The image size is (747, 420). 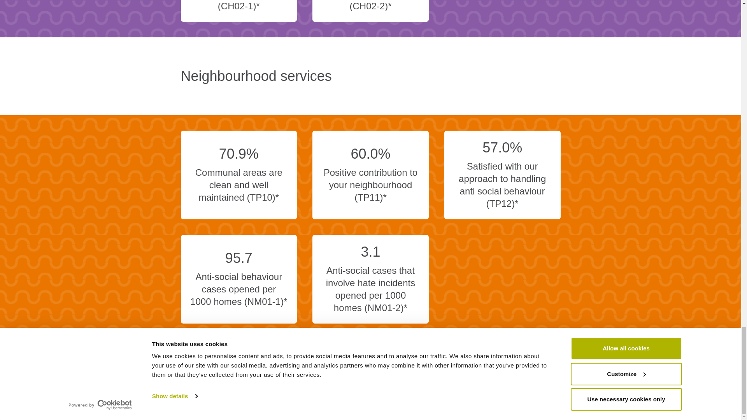 What do you see at coordinates (535, 397) in the screenshot?
I see `link to Flagship group site` at bounding box center [535, 397].